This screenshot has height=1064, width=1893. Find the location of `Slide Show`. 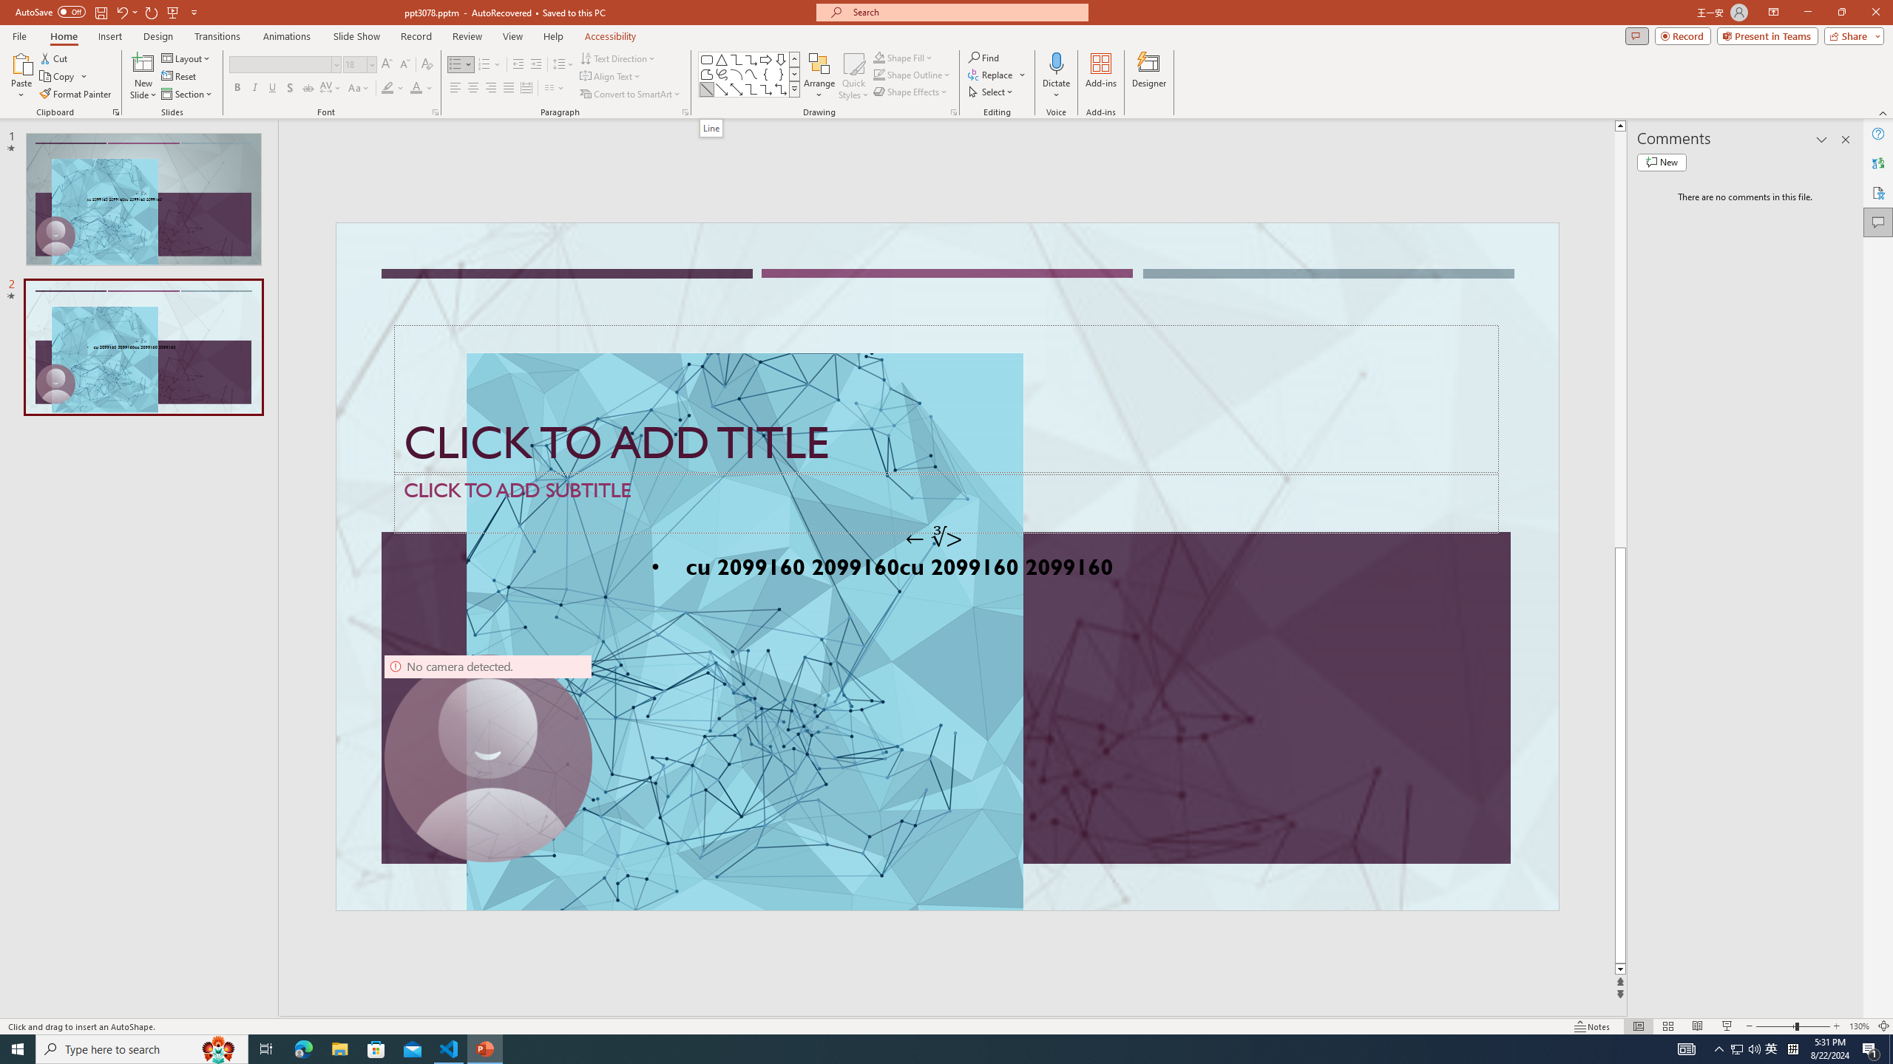

Slide Show is located at coordinates (1727, 1026).